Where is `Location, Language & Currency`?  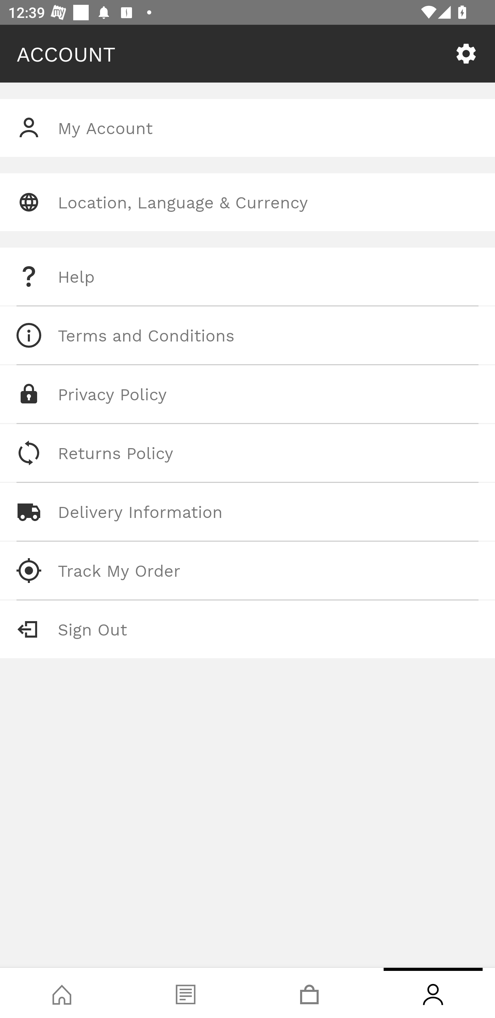 Location, Language & Currency is located at coordinates (247, 202).